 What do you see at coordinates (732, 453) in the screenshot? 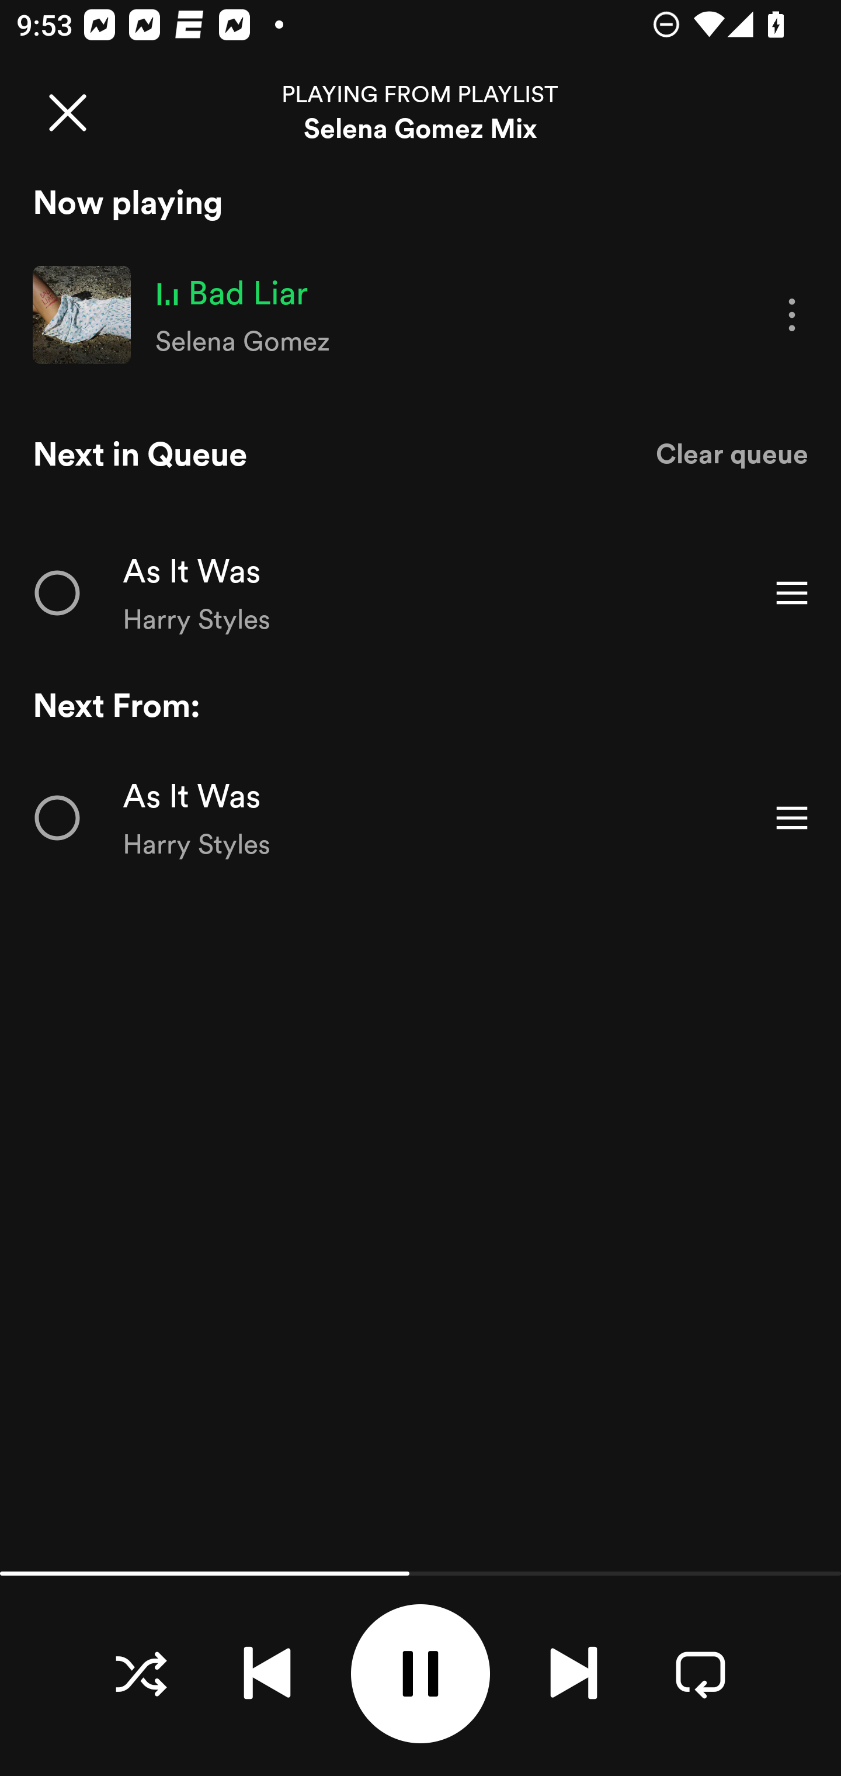
I see `Clear queue` at bounding box center [732, 453].